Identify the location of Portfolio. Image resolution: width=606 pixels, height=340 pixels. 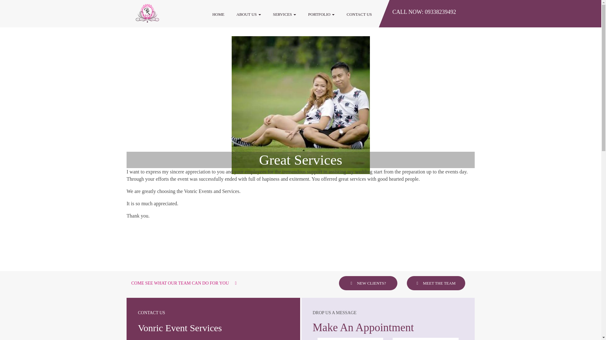
(321, 14).